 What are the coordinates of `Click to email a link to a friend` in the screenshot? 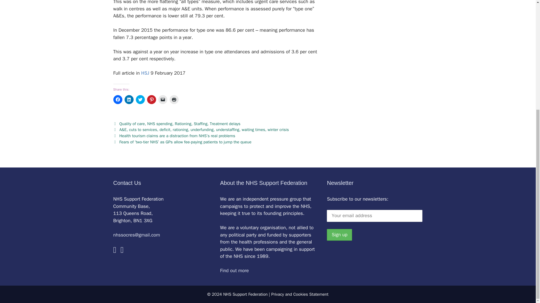 It's located at (163, 100).